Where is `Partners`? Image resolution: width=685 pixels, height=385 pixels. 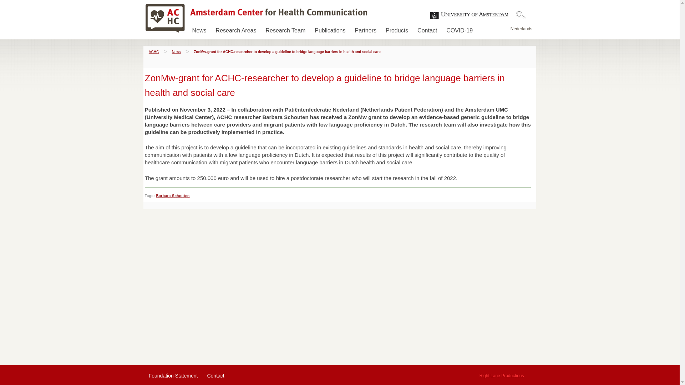
Partners is located at coordinates (365, 29).